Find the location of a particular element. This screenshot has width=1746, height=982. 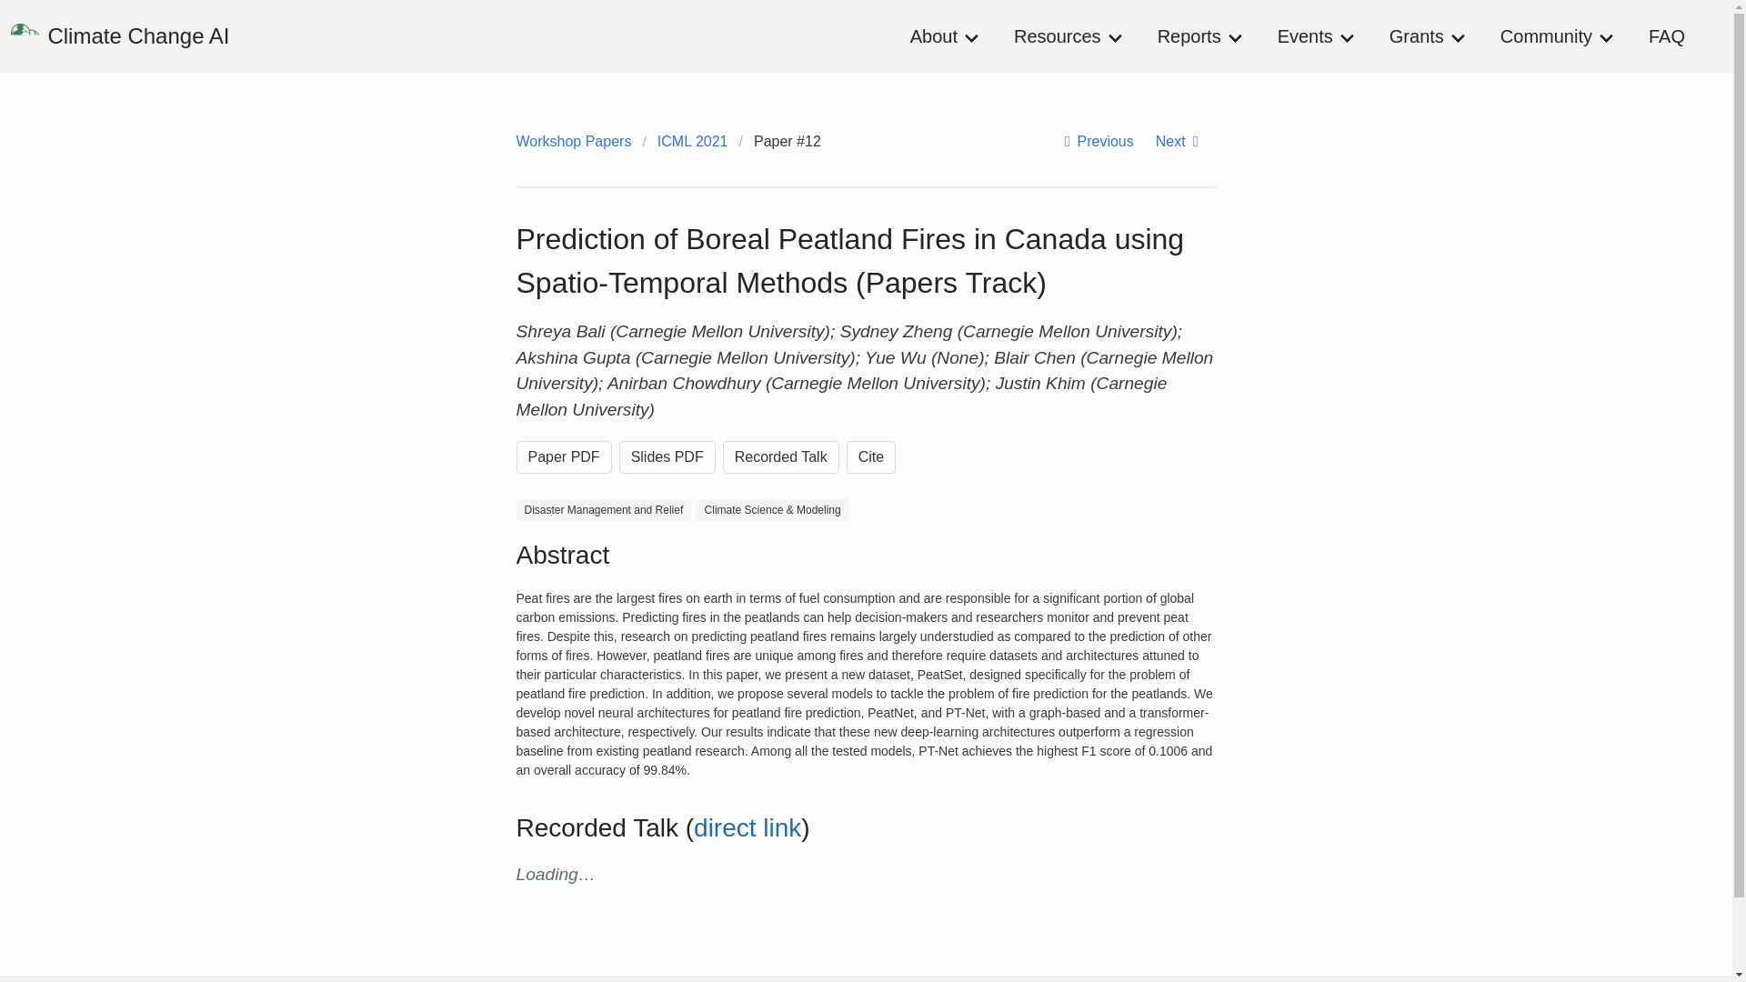

Grants is located at coordinates (1433, 36).